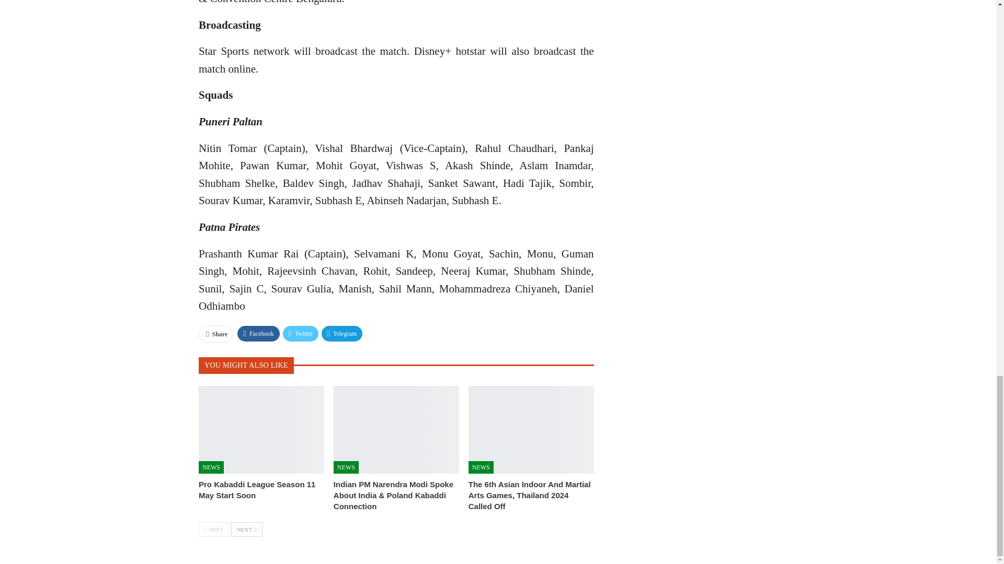 The height and width of the screenshot is (564, 1004). What do you see at coordinates (481, 467) in the screenshot?
I see `NEWS` at bounding box center [481, 467].